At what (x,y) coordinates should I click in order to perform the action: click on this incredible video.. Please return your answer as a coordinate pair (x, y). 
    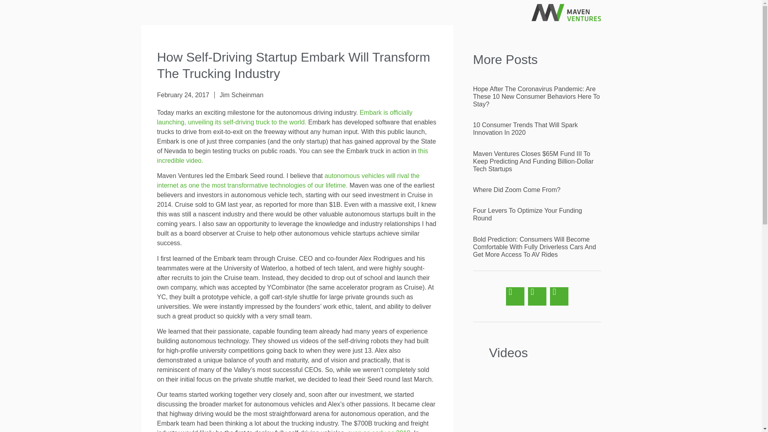
    Looking at the image, I should click on (292, 156).